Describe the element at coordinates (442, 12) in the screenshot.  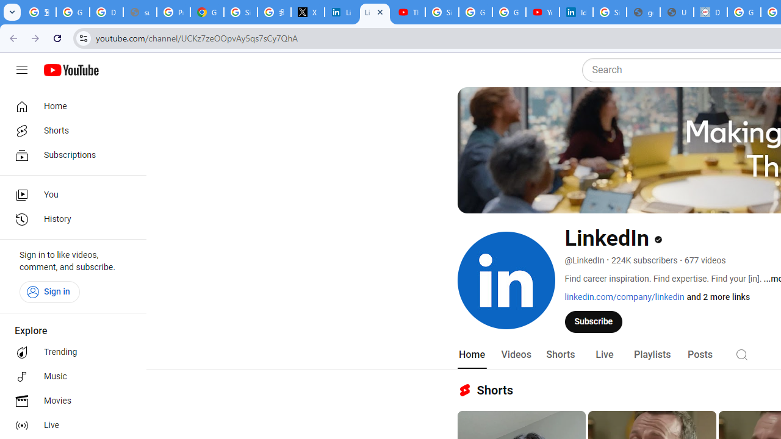
I see `Sign in - Google Accounts` at that location.